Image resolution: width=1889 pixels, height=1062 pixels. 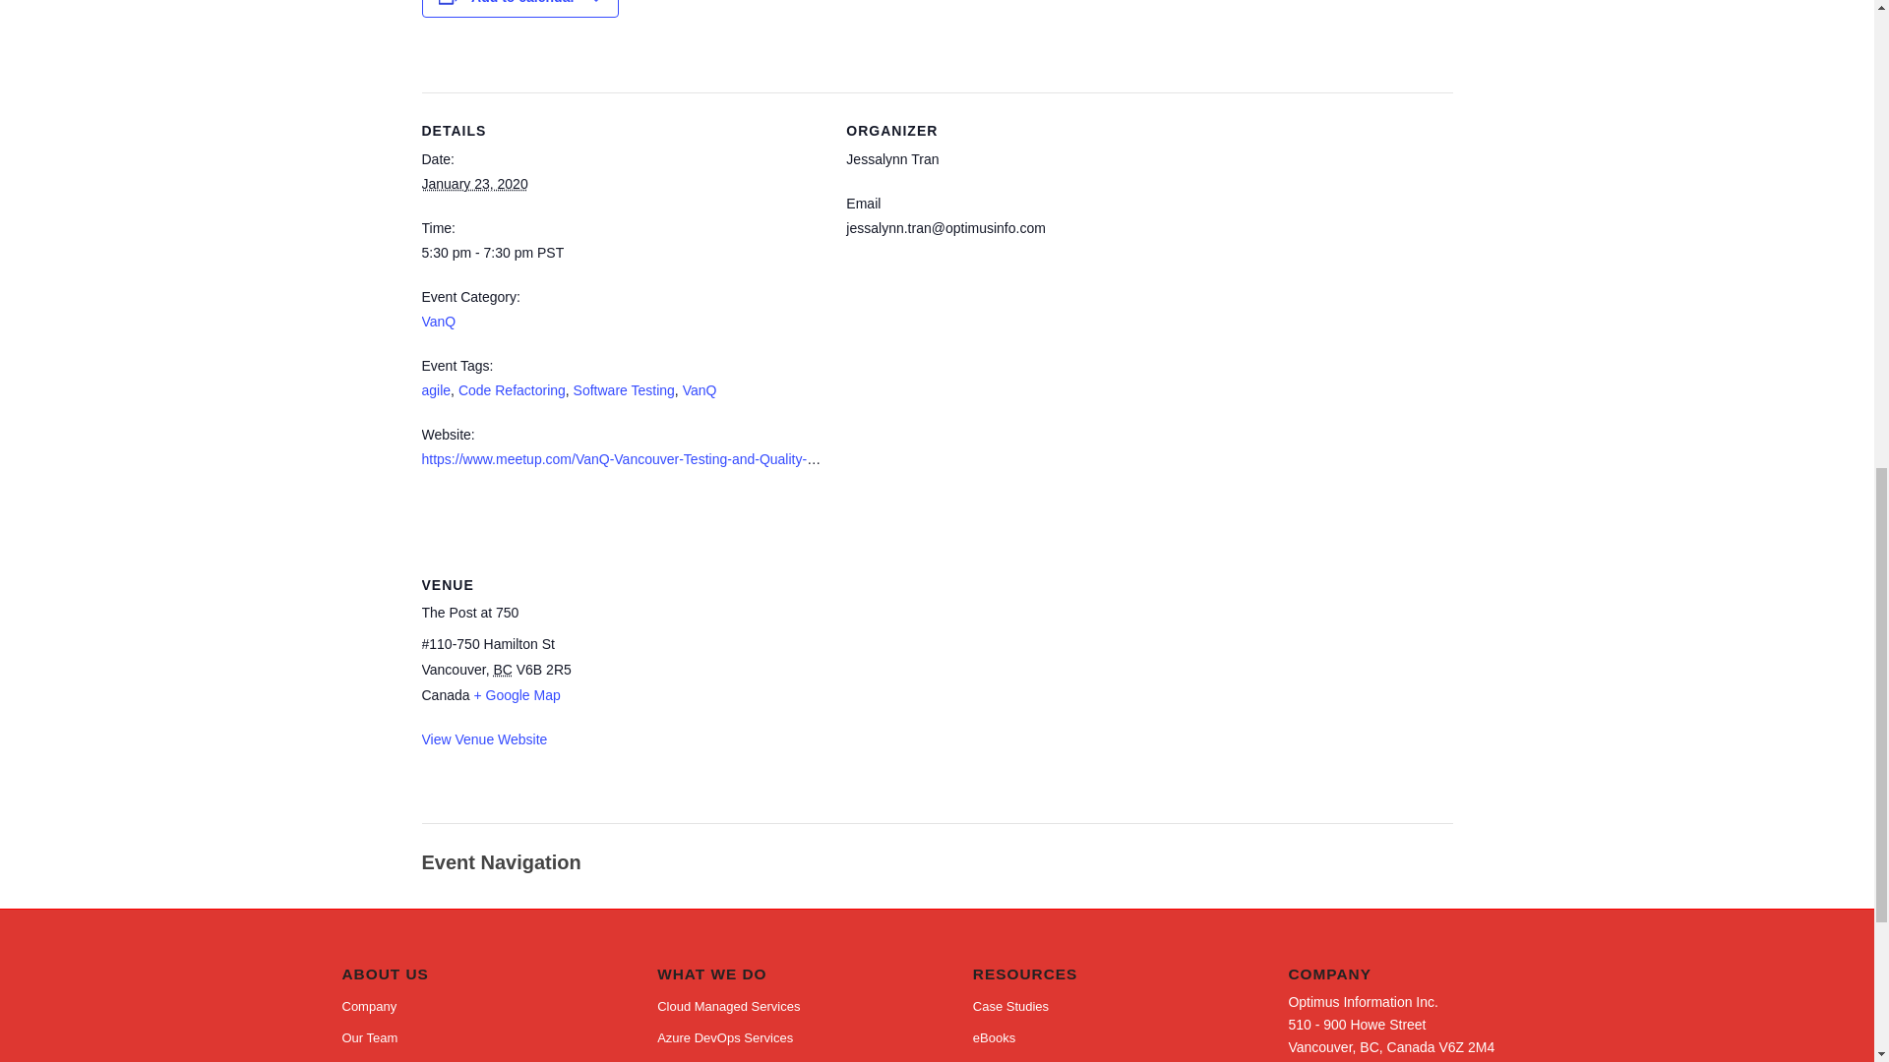 I want to click on BC, so click(x=502, y=669).